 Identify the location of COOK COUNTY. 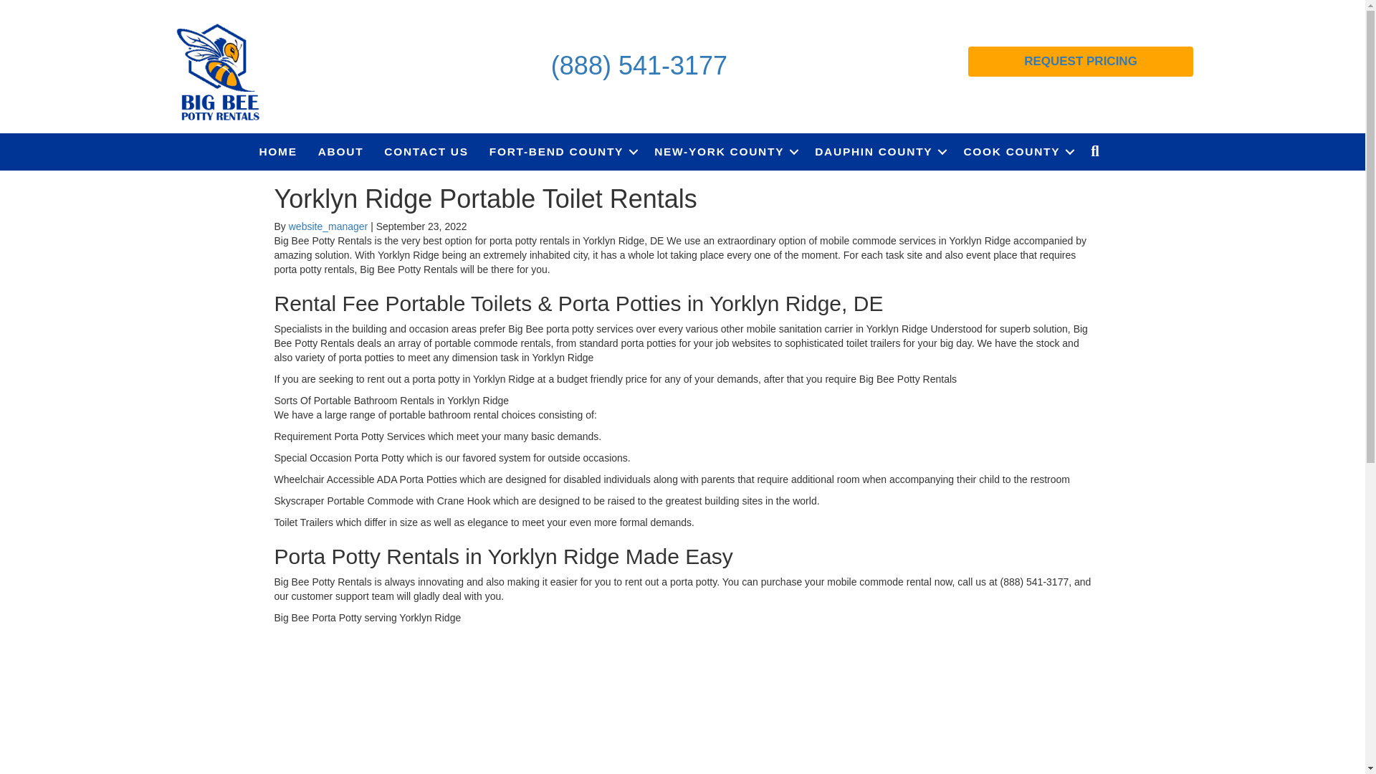
(1016, 151).